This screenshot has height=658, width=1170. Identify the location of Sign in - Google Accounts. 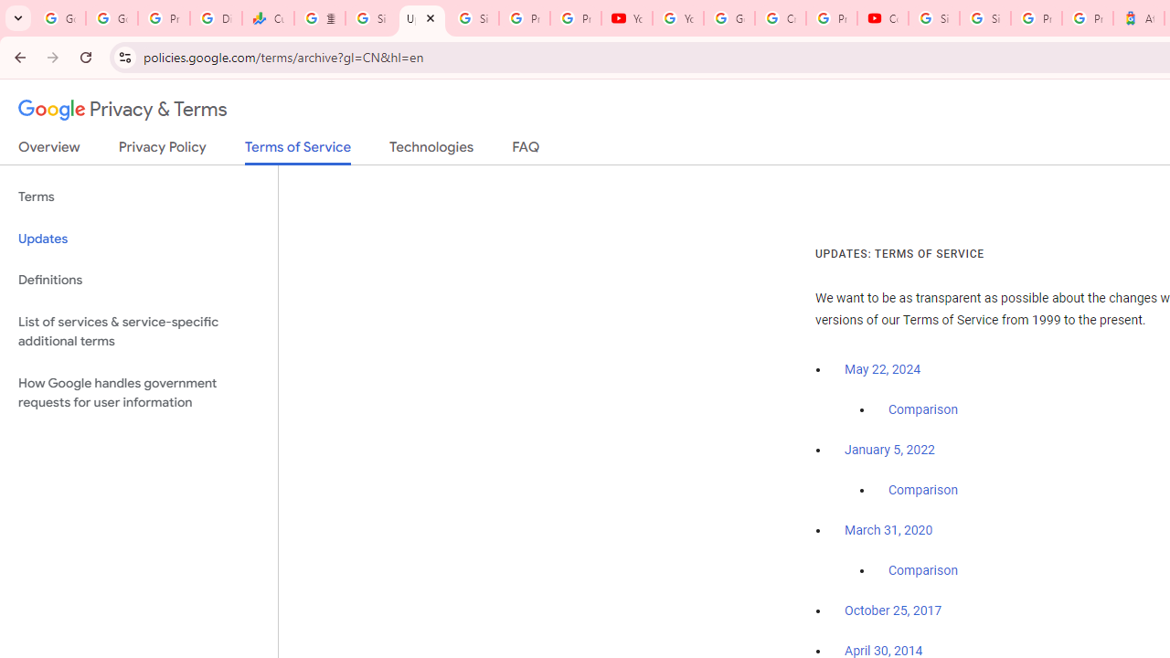
(984, 18).